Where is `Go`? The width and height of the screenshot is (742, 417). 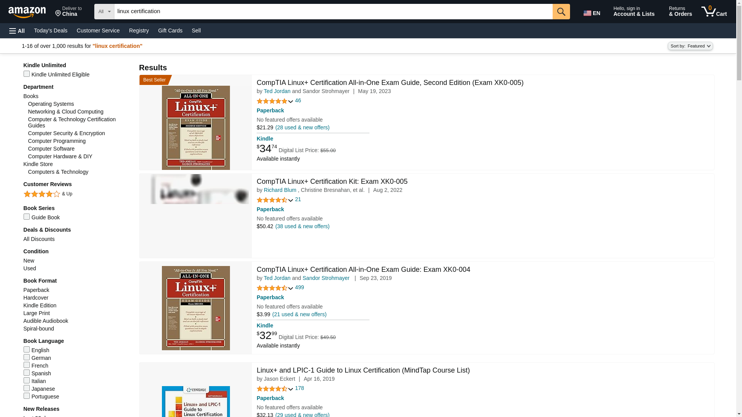
Go is located at coordinates (277, 278).